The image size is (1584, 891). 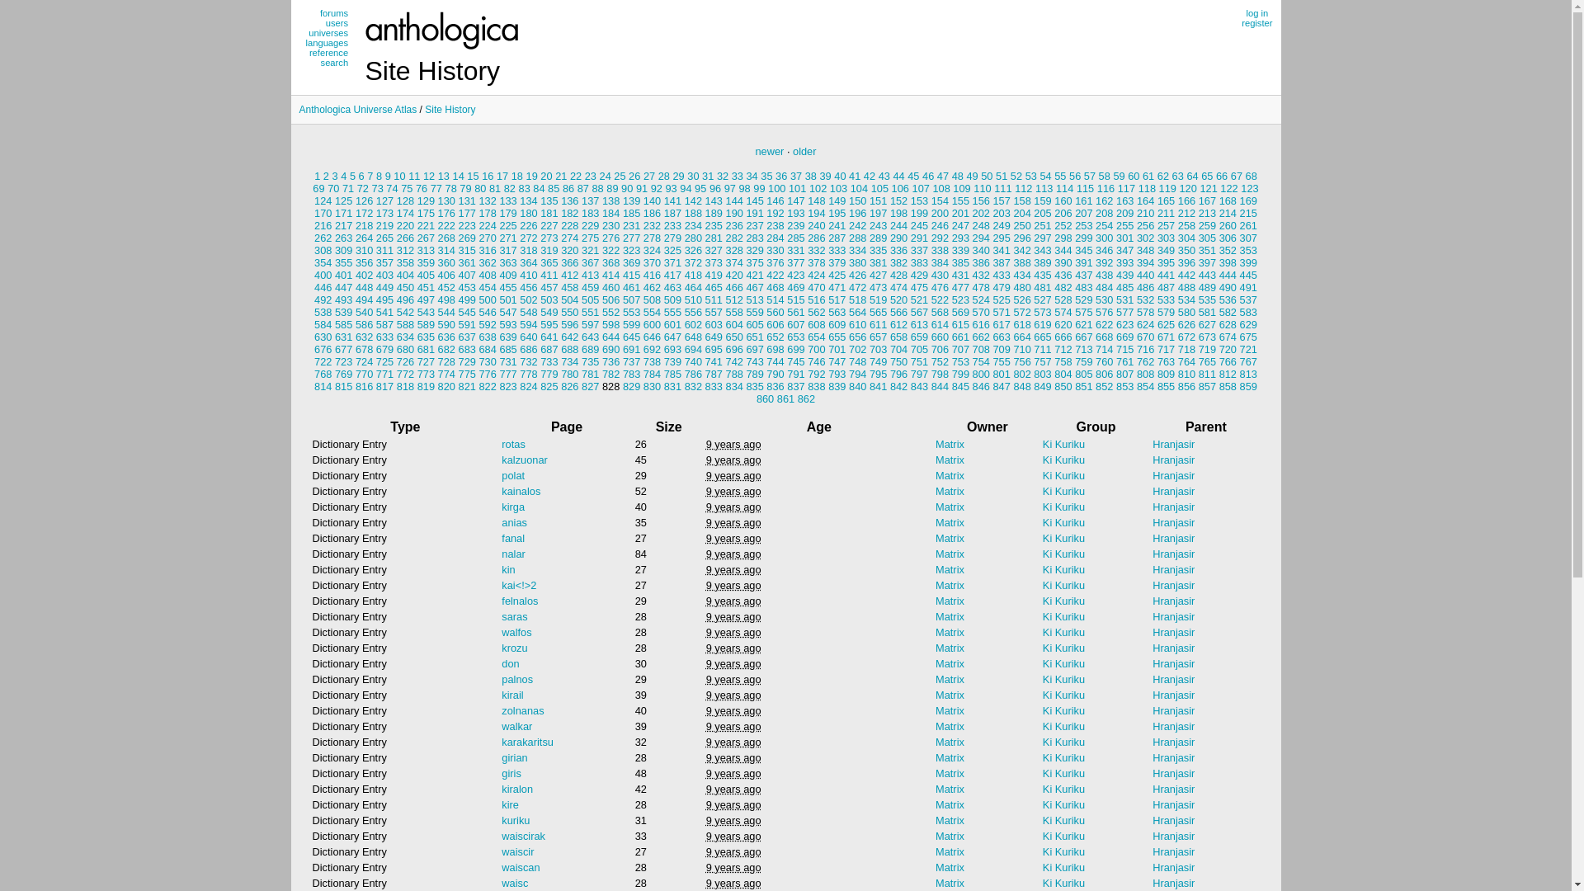 What do you see at coordinates (940, 262) in the screenshot?
I see `384` at bounding box center [940, 262].